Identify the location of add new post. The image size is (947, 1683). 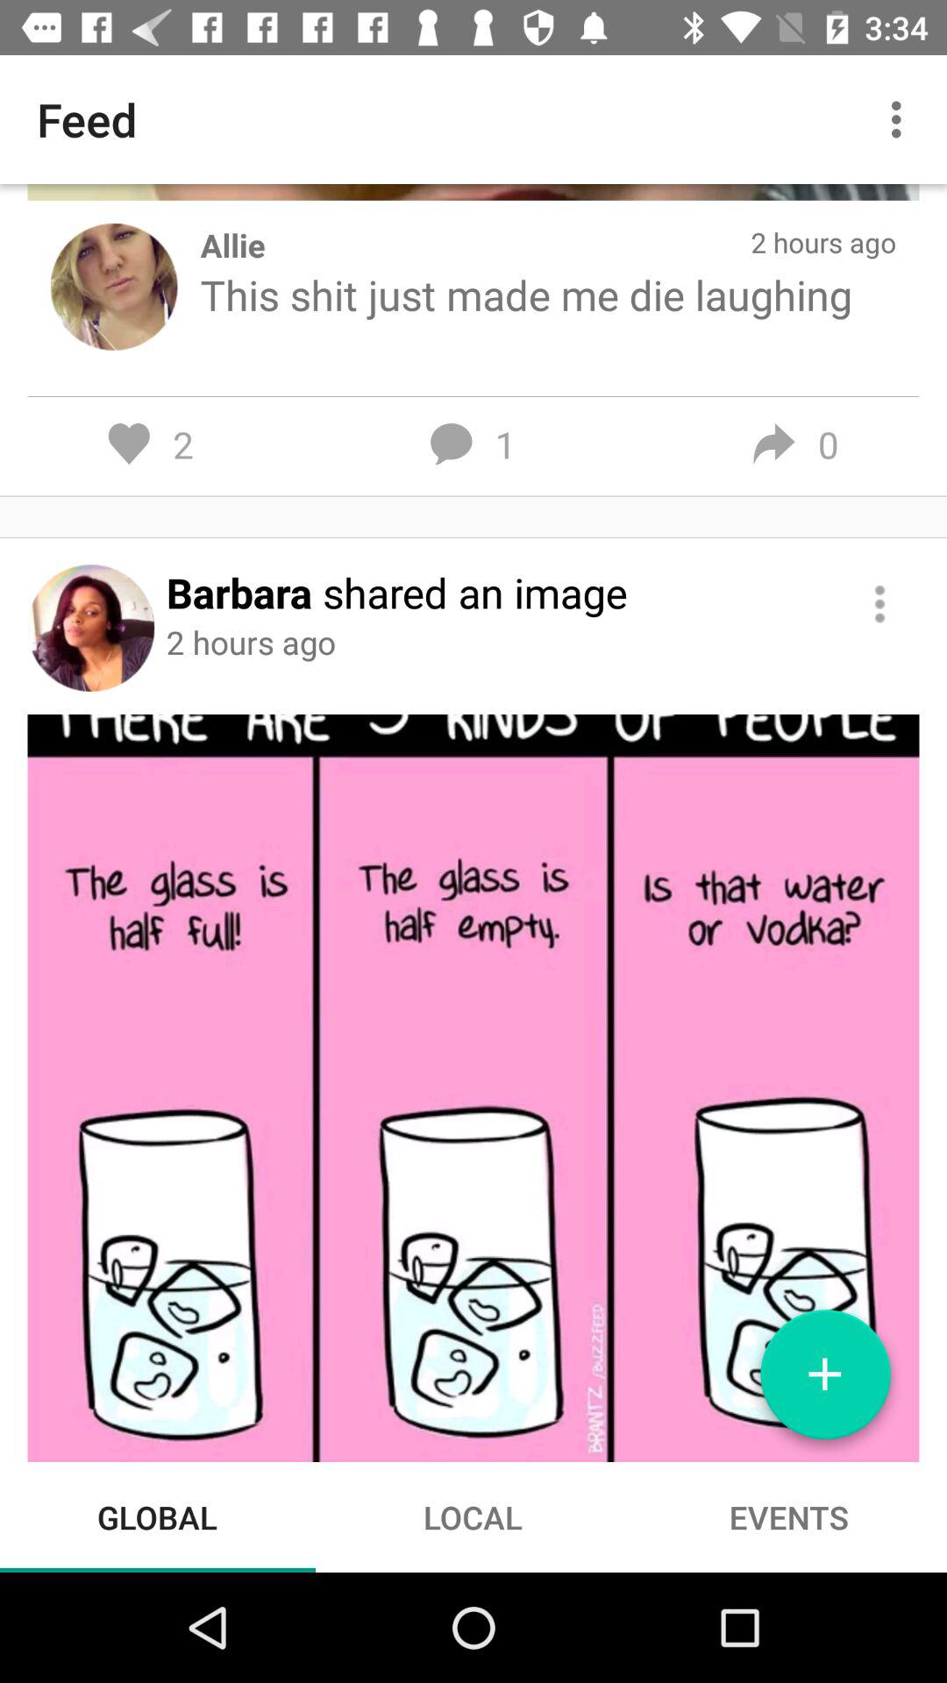
(825, 1381).